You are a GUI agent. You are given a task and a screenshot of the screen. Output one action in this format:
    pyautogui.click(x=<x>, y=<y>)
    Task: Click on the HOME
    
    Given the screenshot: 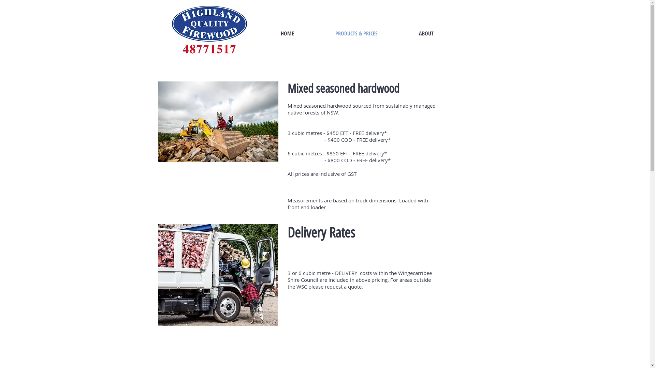 What is the action you would take?
    pyautogui.click(x=287, y=33)
    